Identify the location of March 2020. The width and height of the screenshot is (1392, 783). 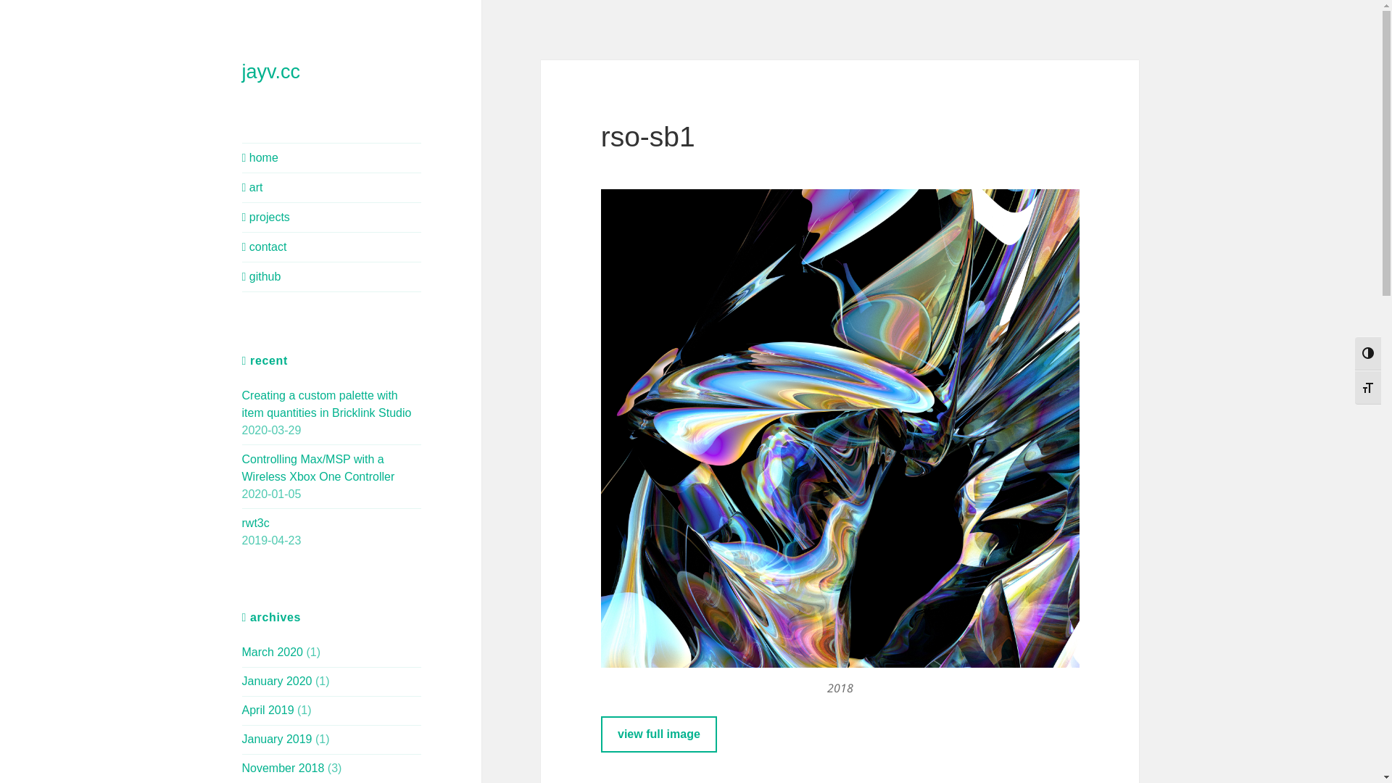
(273, 652).